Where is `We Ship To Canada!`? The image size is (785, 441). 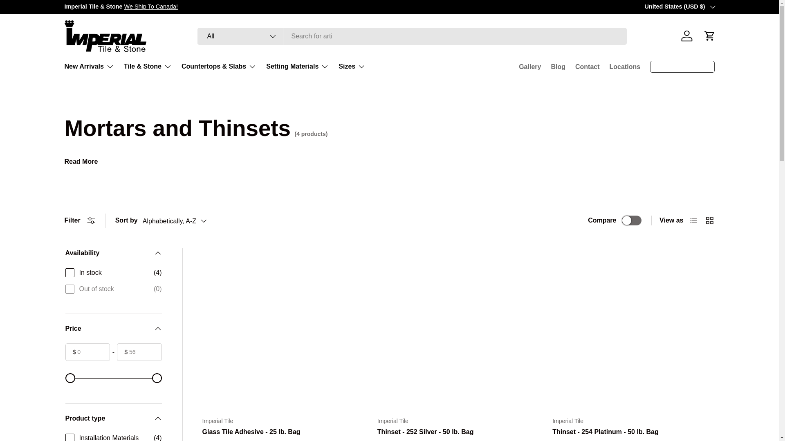 We Ship To Canada! is located at coordinates (151, 6).